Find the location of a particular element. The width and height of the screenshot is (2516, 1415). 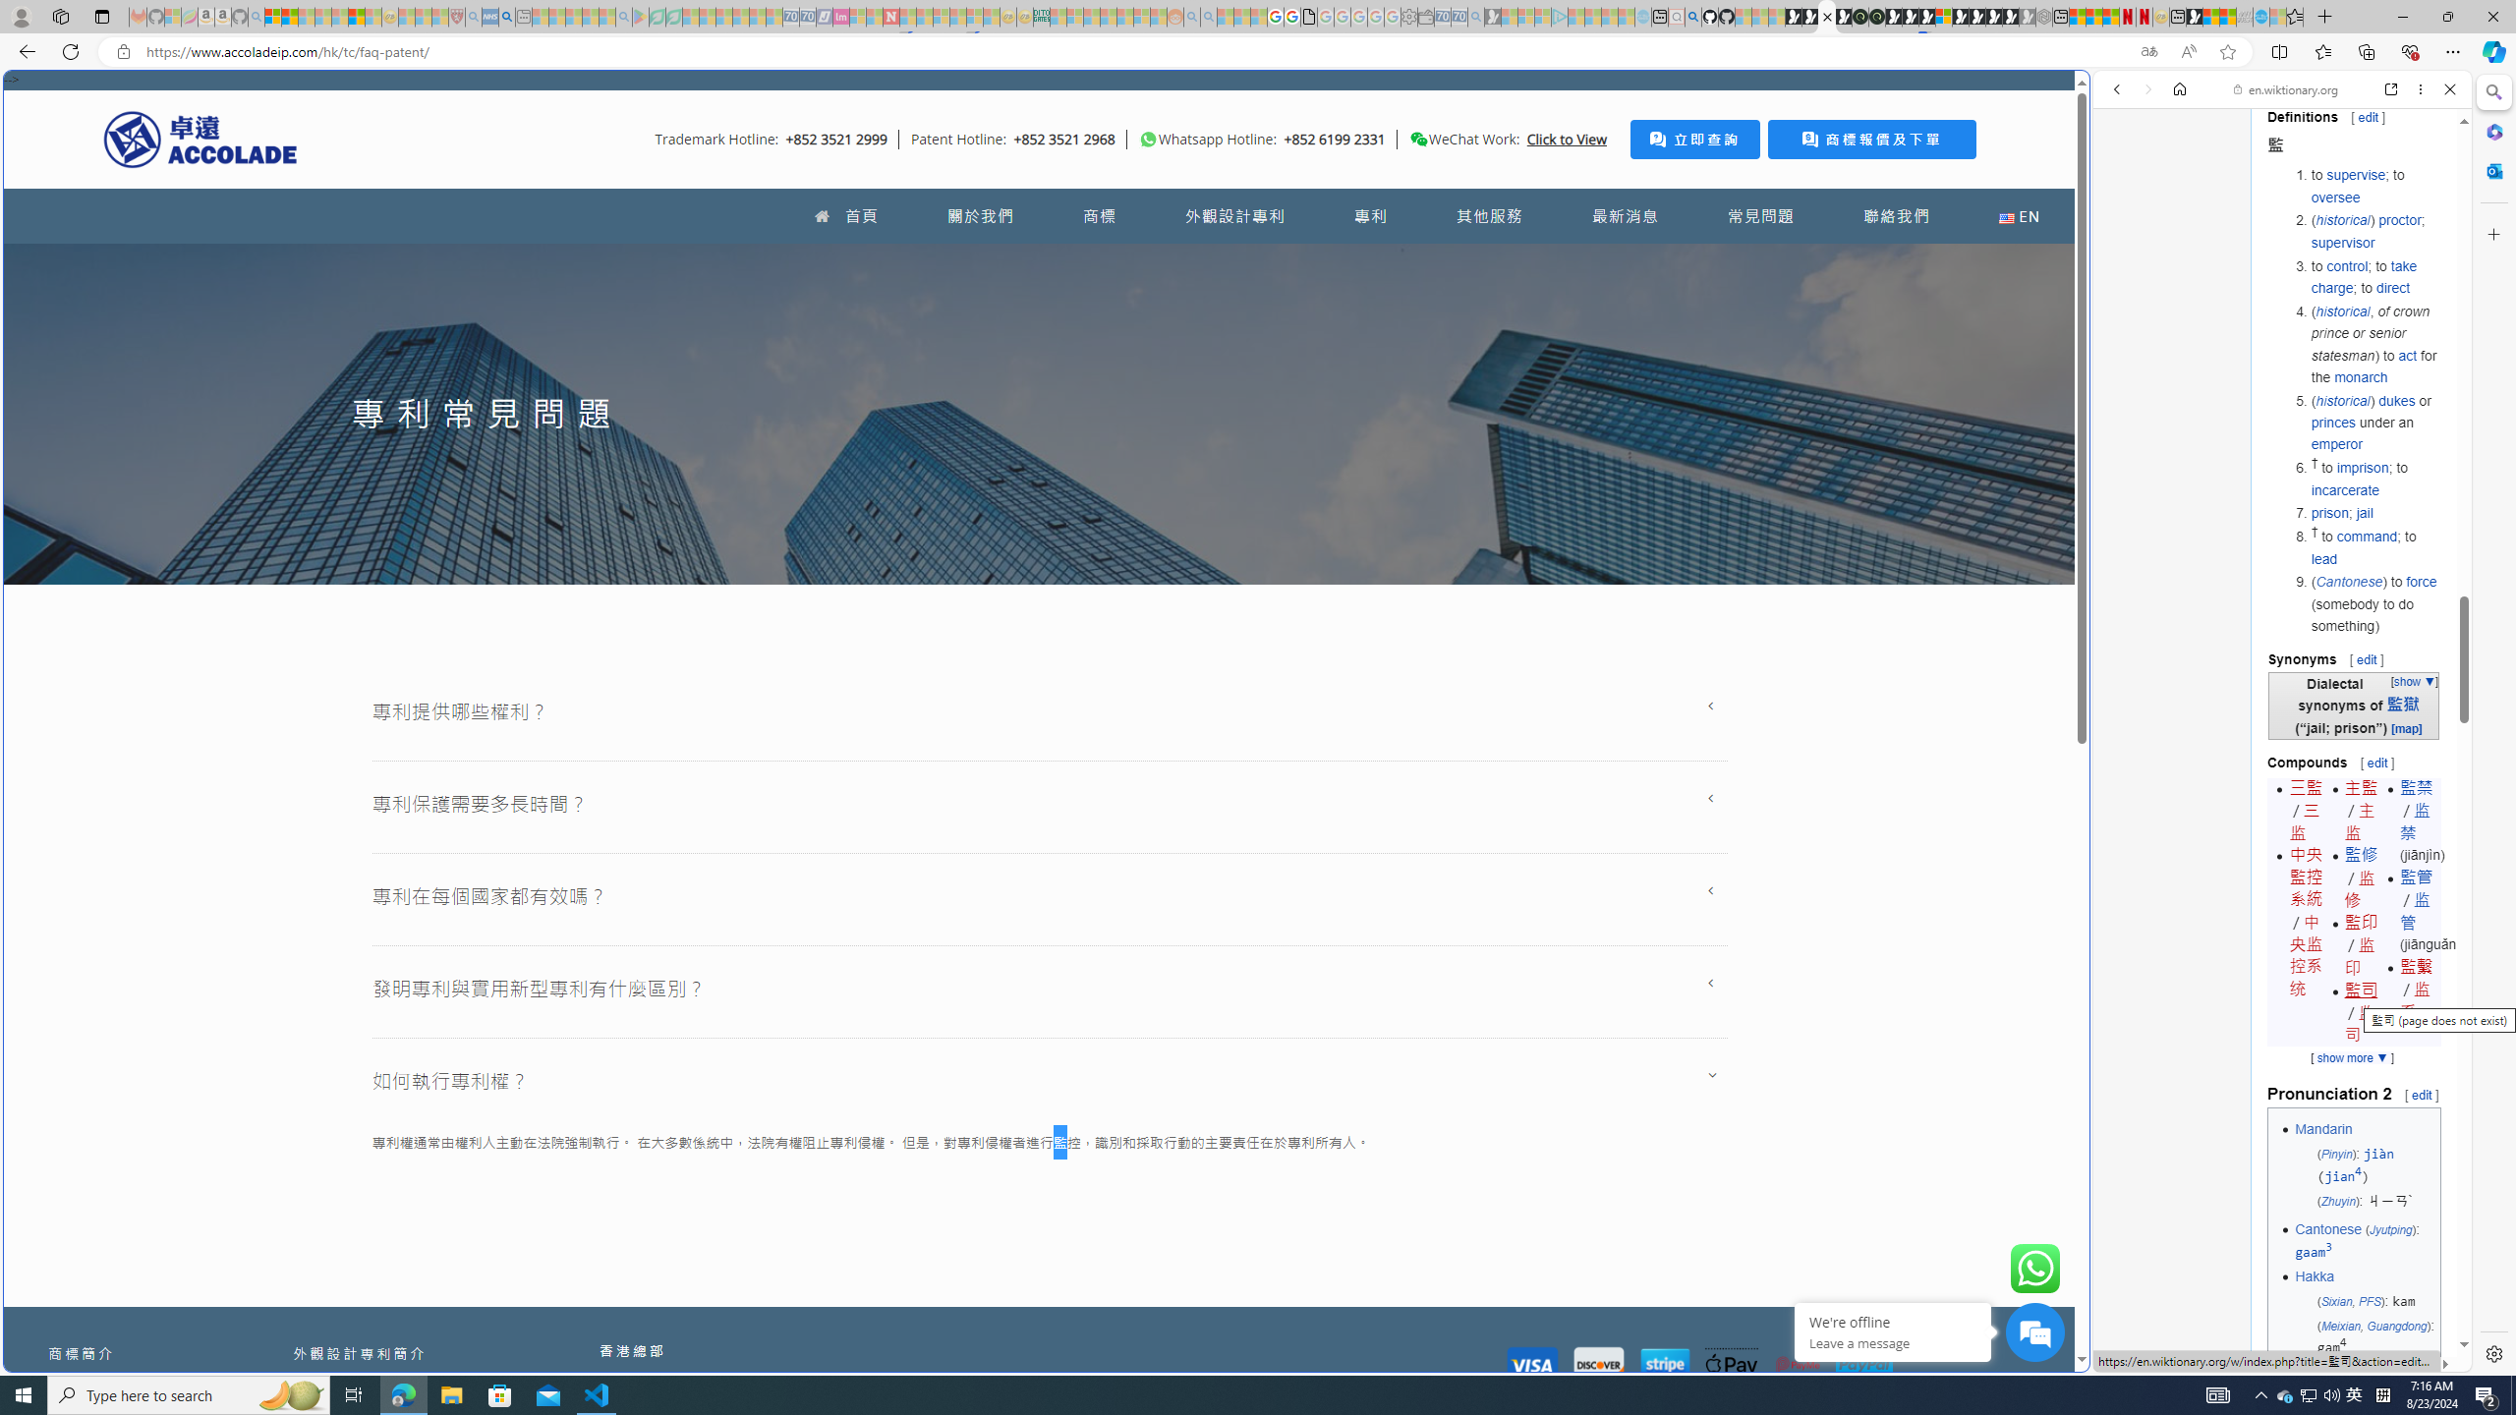

Forward is located at coordinates (2146, 88).